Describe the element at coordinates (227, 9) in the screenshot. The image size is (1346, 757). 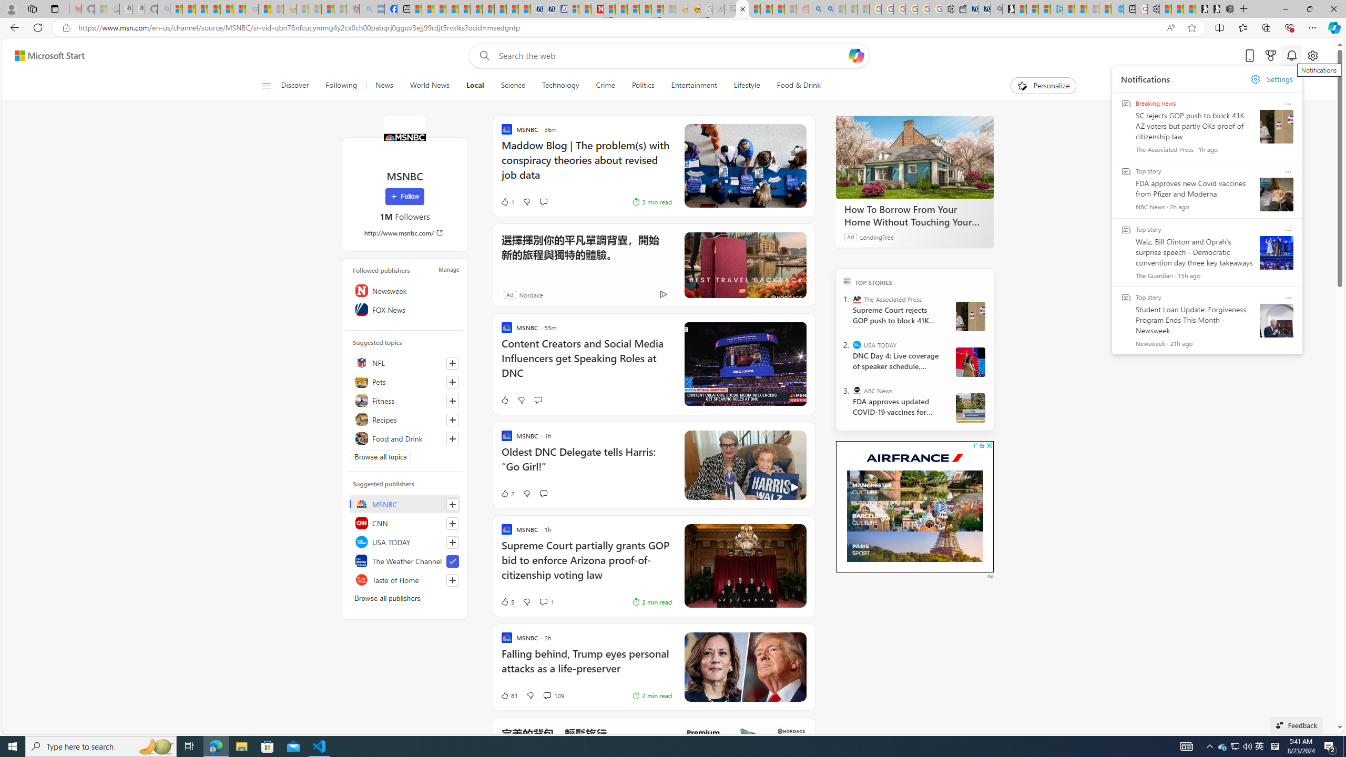
I see `New Report Confirms 2023 Was Record Hot | Watch` at that location.